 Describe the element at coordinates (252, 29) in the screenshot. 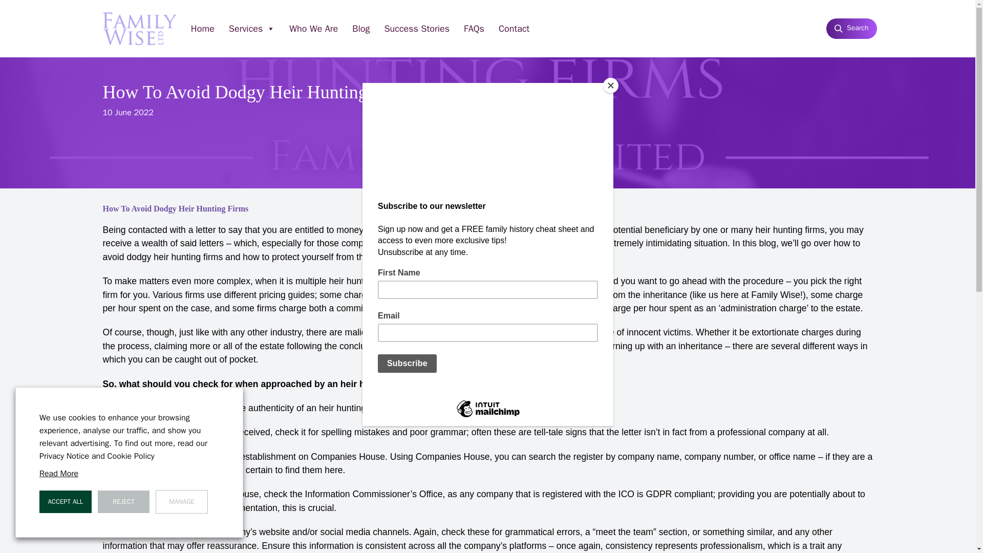

I see `Services` at that location.